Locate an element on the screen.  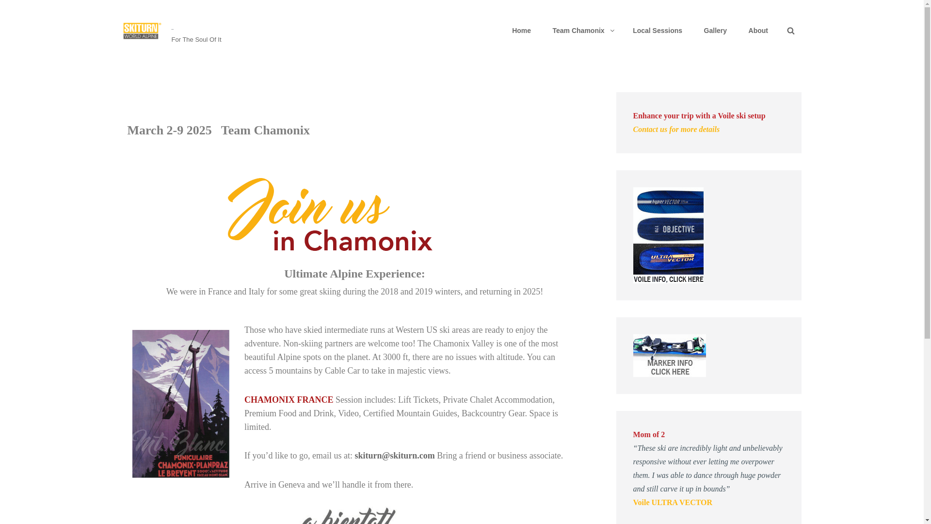
Home is located at coordinates (522, 30).